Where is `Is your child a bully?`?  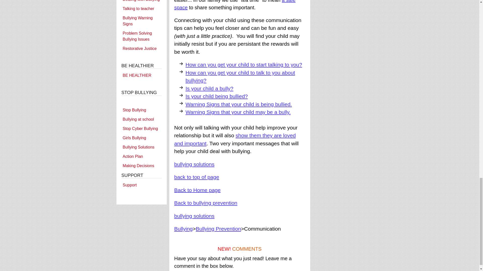
Is your child a bully? is located at coordinates (209, 88).